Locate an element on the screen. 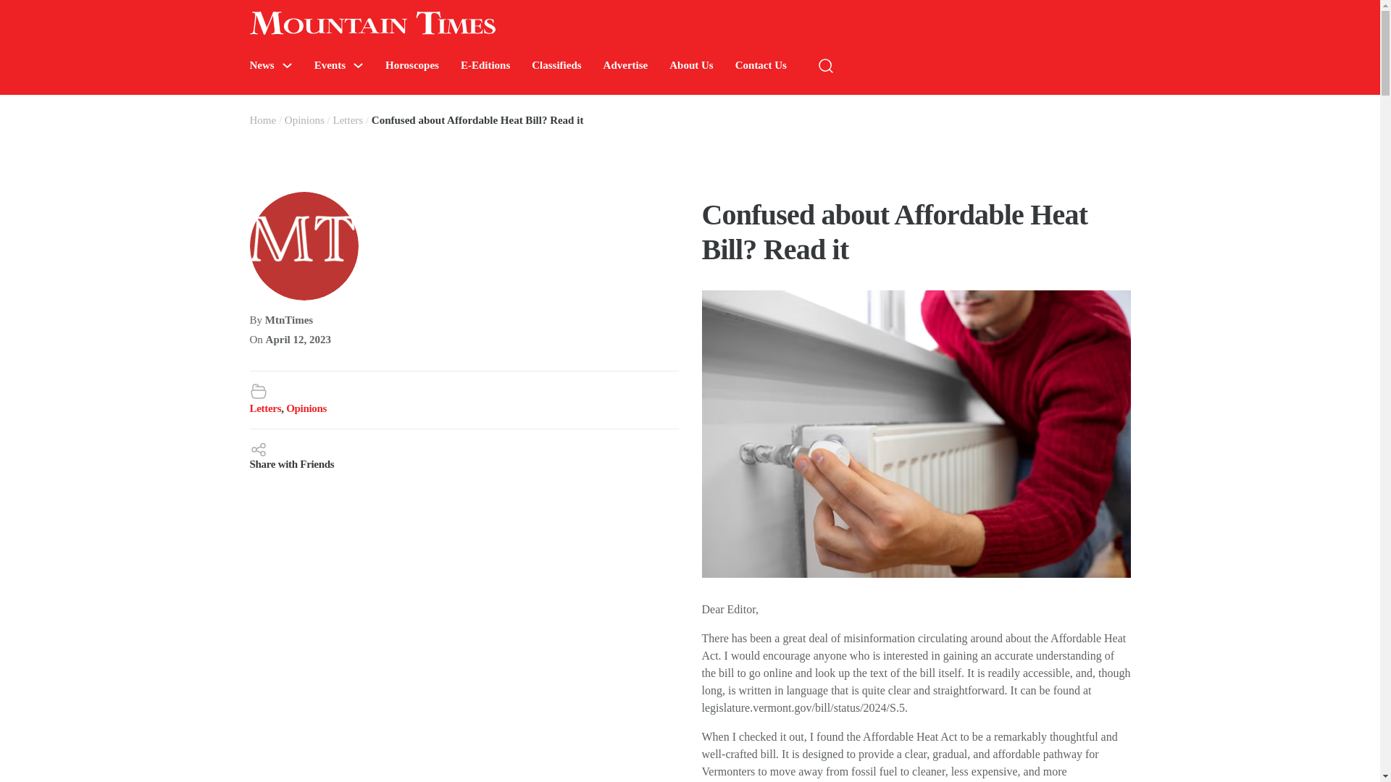 This screenshot has height=782, width=1391. Home is located at coordinates (262, 119).